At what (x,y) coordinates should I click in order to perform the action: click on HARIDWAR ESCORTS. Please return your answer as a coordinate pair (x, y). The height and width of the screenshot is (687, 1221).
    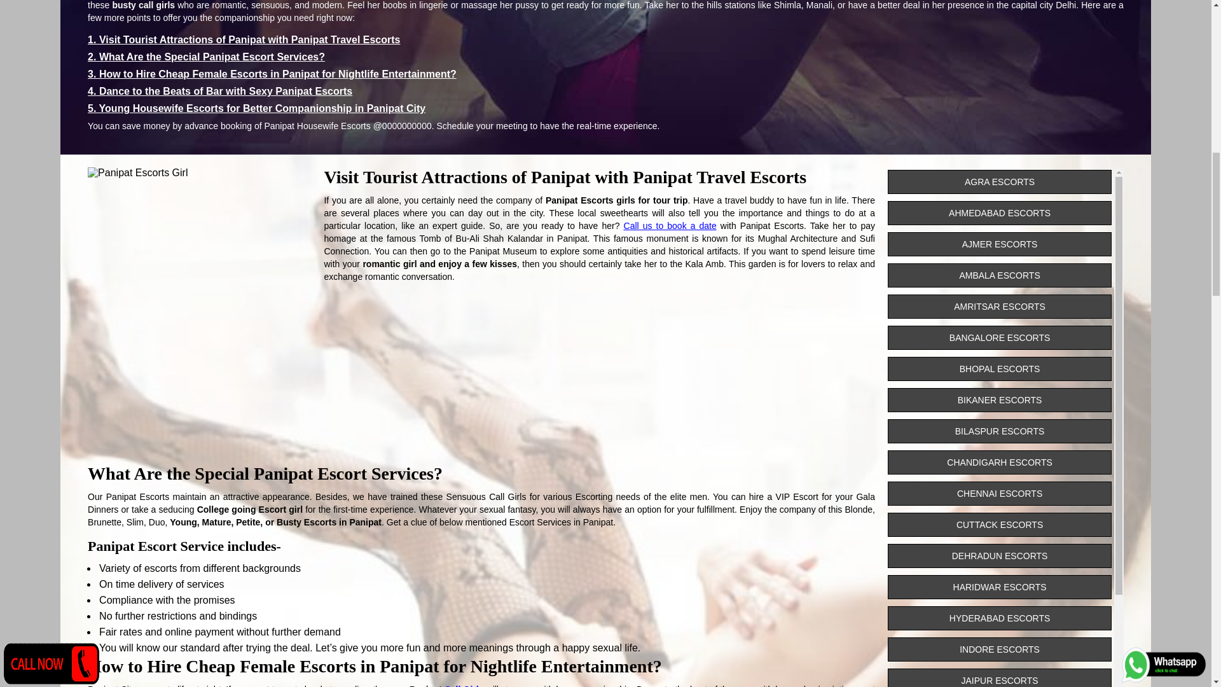
    Looking at the image, I should click on (999, 586).